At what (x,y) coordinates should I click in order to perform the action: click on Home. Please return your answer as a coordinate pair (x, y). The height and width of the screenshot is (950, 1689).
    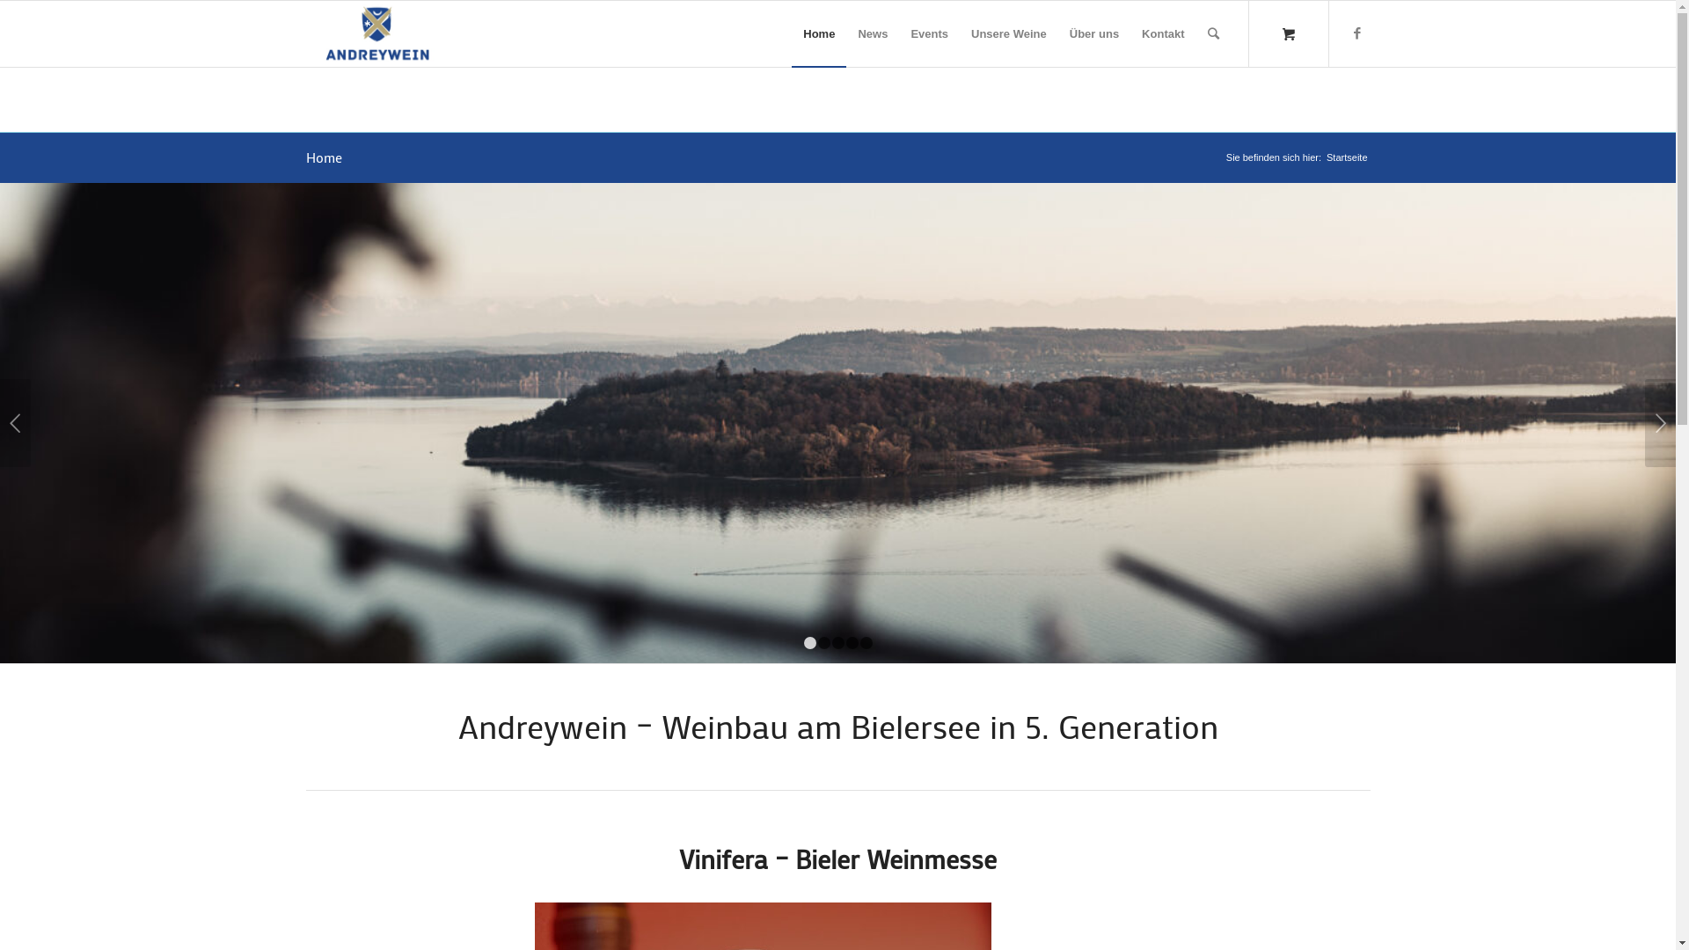
    Looking at the image, I should click on (819, 33).